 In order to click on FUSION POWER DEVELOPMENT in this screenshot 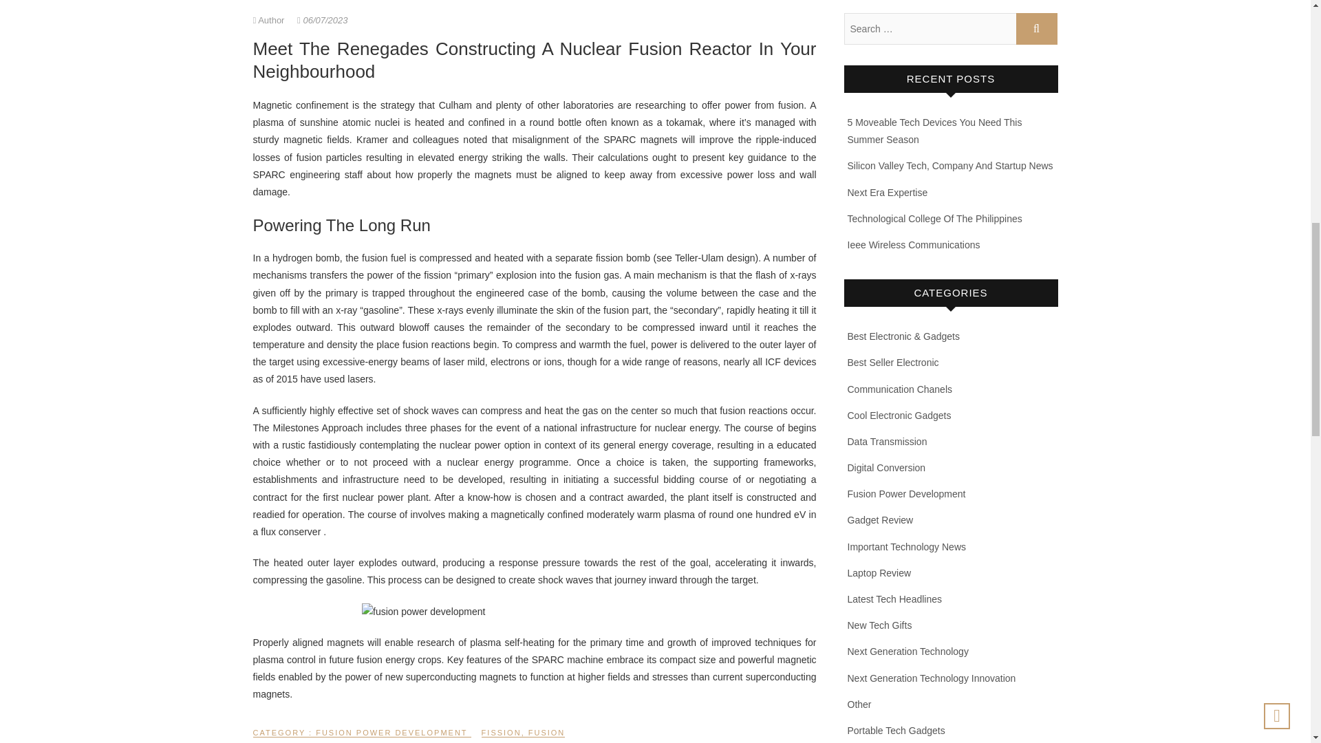, I will do `click(391, 735)`.